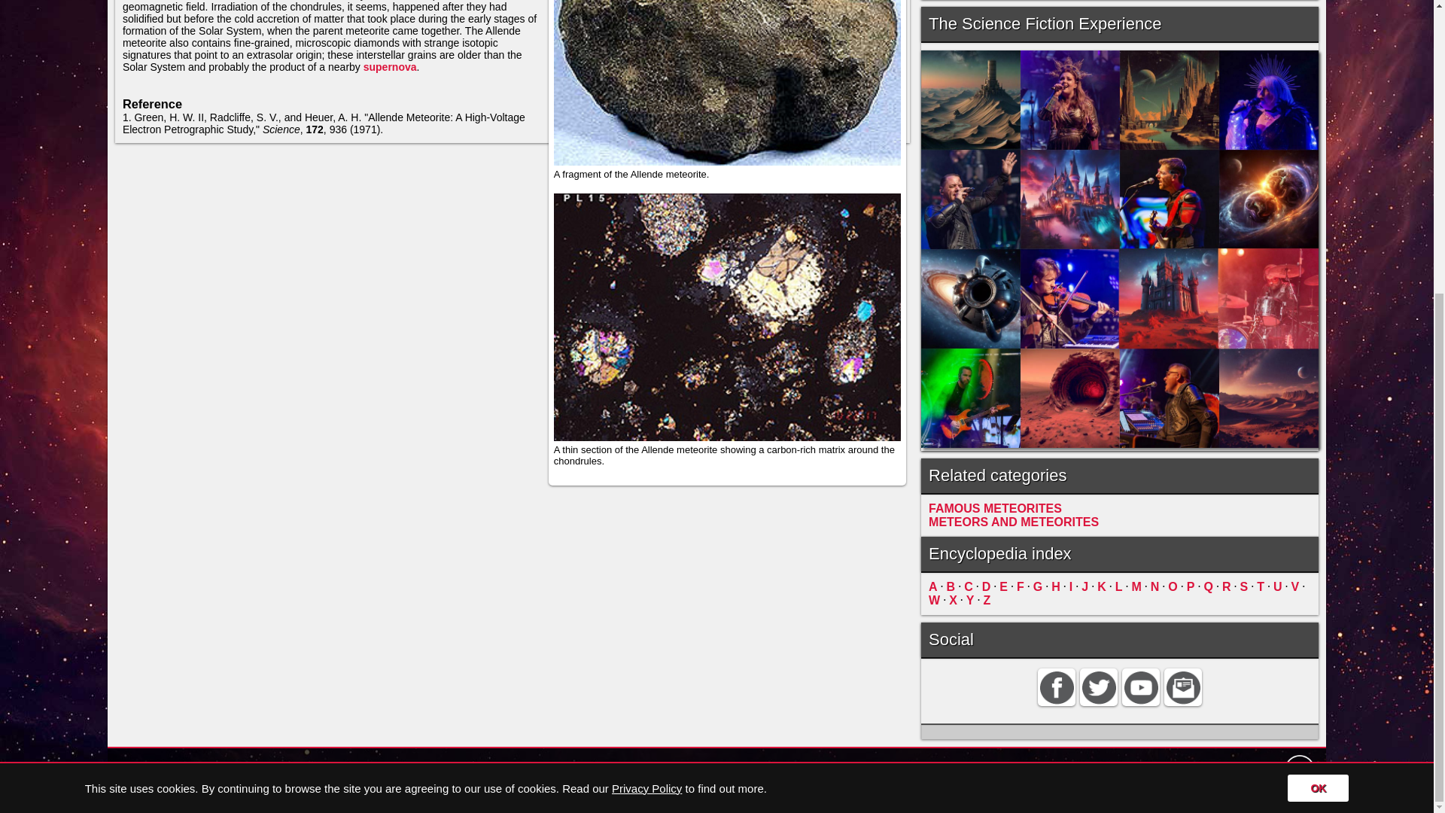 The width and height of the screenshot is (1445, 813). I want to click on FAMOUS METEORITES, so click(995, 508).